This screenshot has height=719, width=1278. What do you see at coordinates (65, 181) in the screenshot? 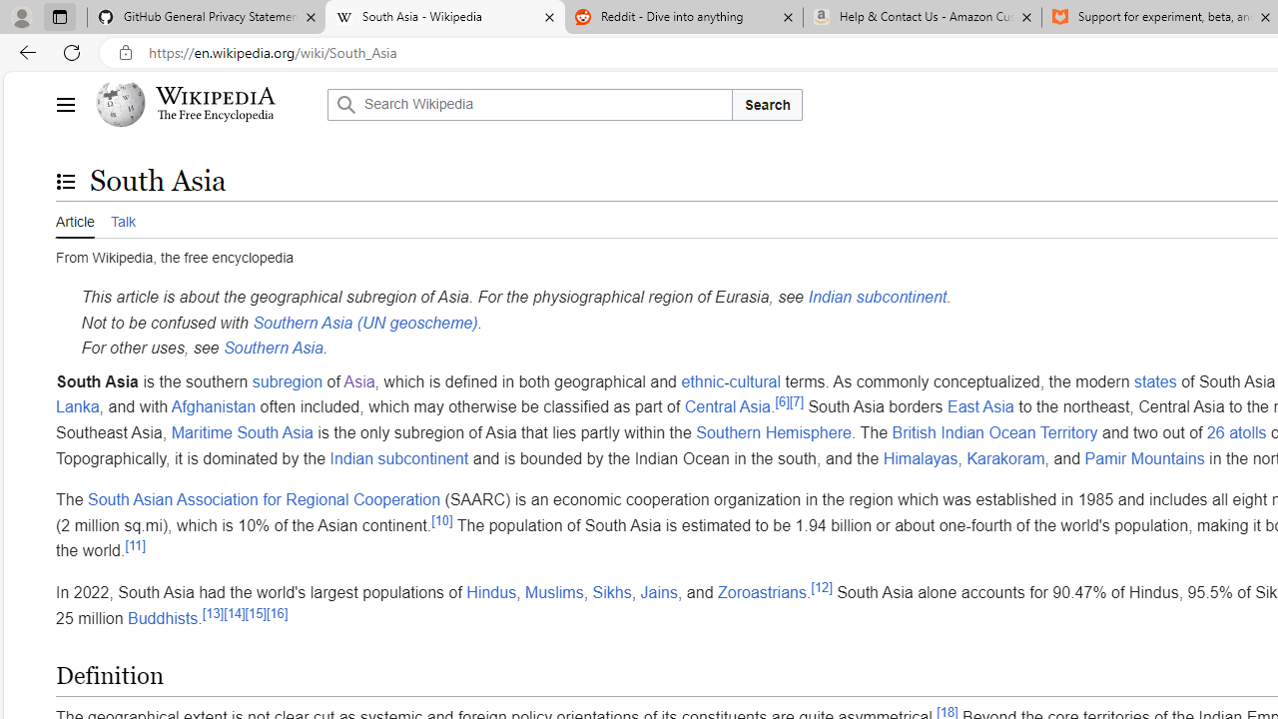
I see `Toggle the table of contents` at bounding box center [65, 181].